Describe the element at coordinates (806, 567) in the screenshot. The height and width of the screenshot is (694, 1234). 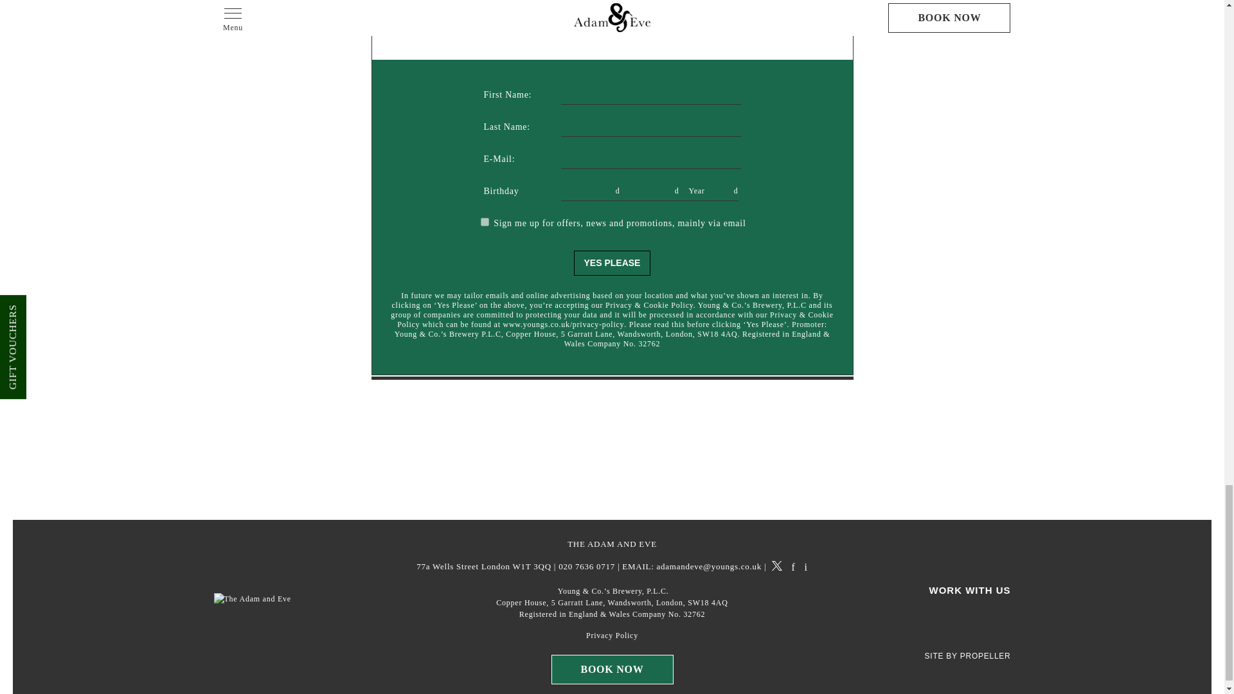
I see `Instagram` at that location.